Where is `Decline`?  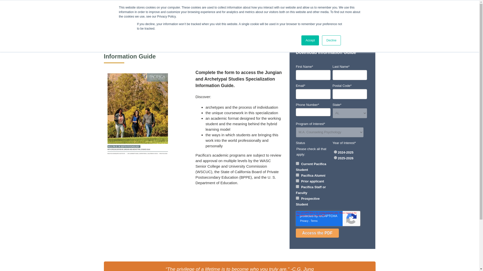 Decline is located at coordinates (331, 40).